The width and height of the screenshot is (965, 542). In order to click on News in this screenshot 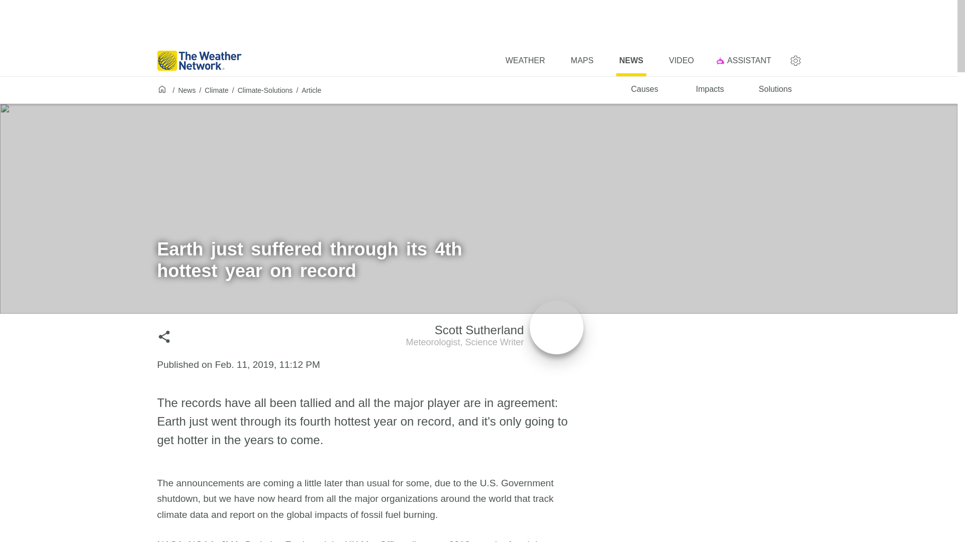, I will do `click(631, 60)`.